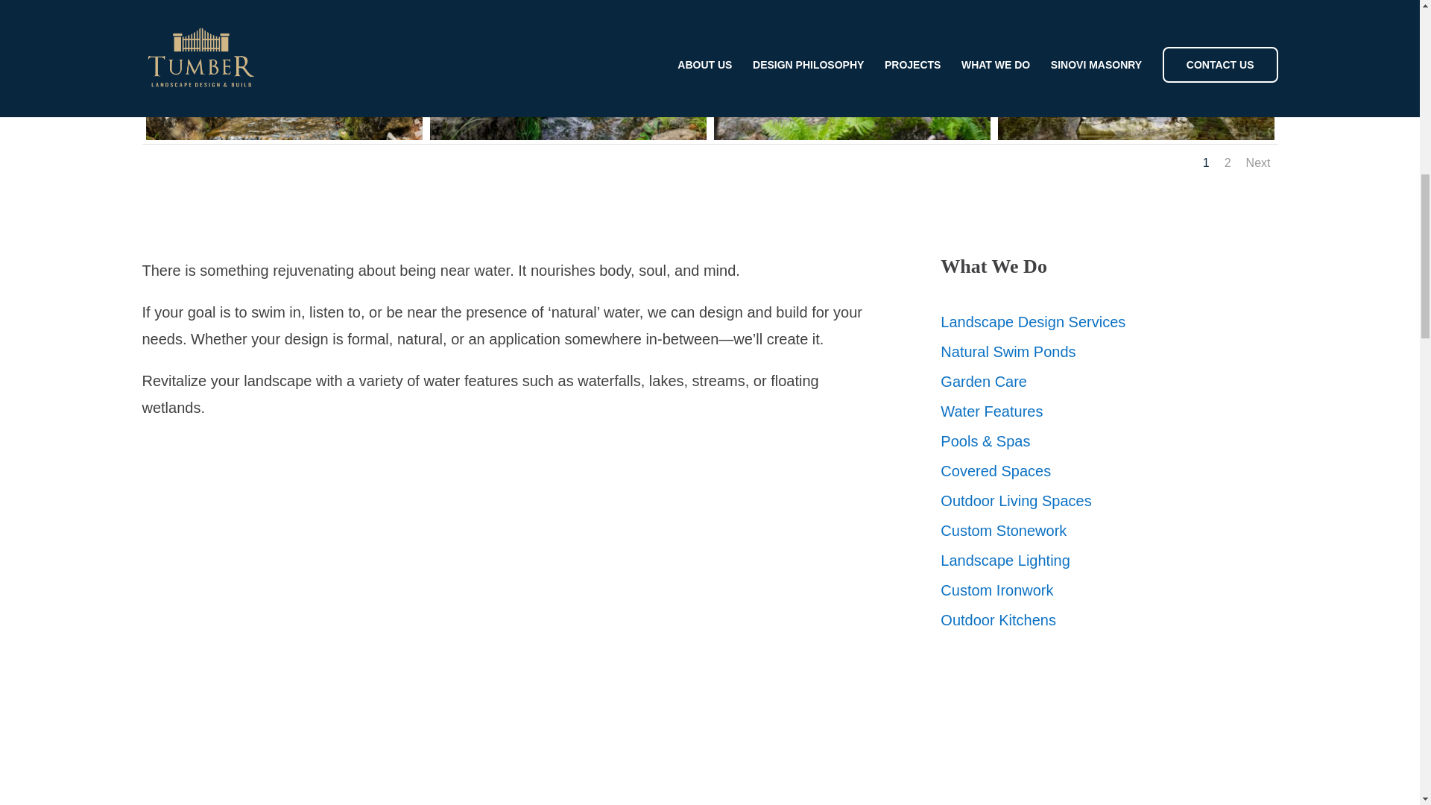 The height and width of the screenshot is (805, 1431). What do you see at coordinates (995, 471) in the screenshot?
I see `Covered Spaces` at bounding box center [995, 471].